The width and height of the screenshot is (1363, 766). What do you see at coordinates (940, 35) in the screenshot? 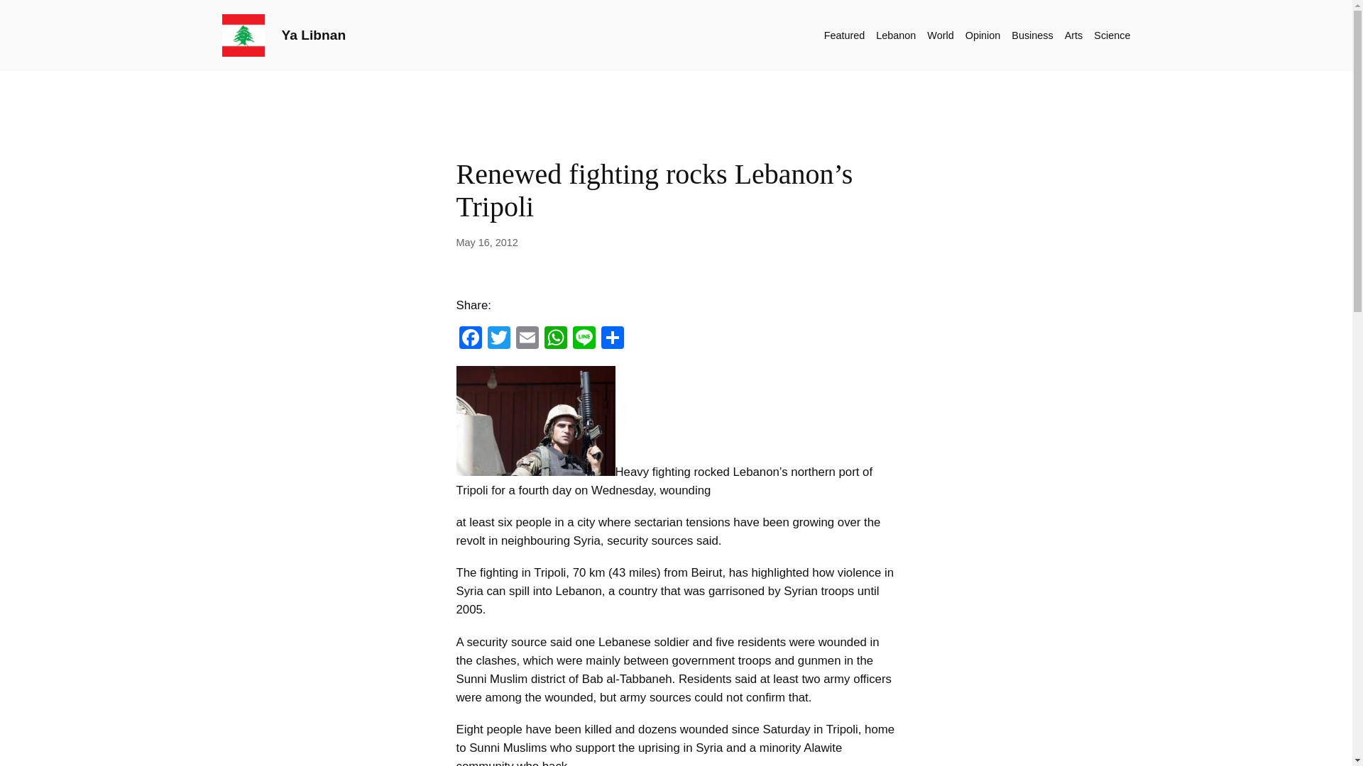
I see `World` at bounding box center [940, 35].